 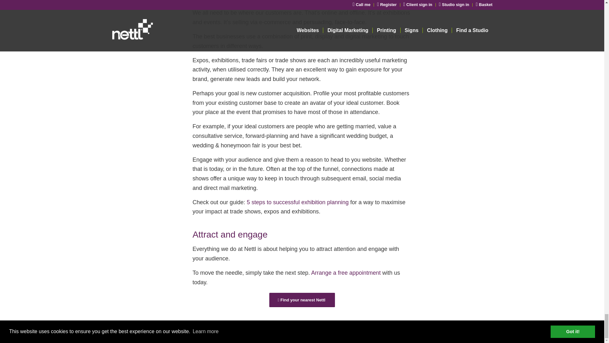 I want to click on Instagram, so click(x=478, y=332).